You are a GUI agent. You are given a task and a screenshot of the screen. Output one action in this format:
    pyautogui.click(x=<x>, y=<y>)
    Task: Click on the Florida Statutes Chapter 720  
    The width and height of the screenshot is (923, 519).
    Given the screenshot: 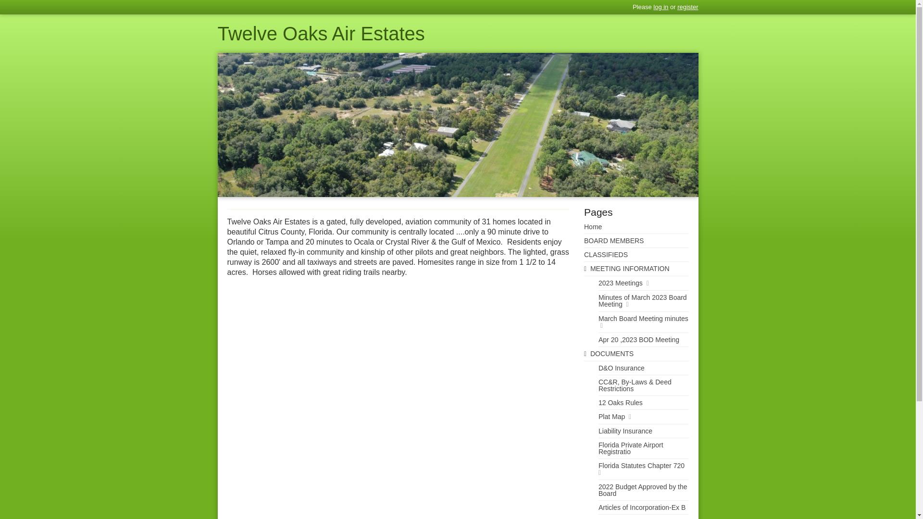 What is the action you would take?
    pyautogui.click(x=636, y=470)
    